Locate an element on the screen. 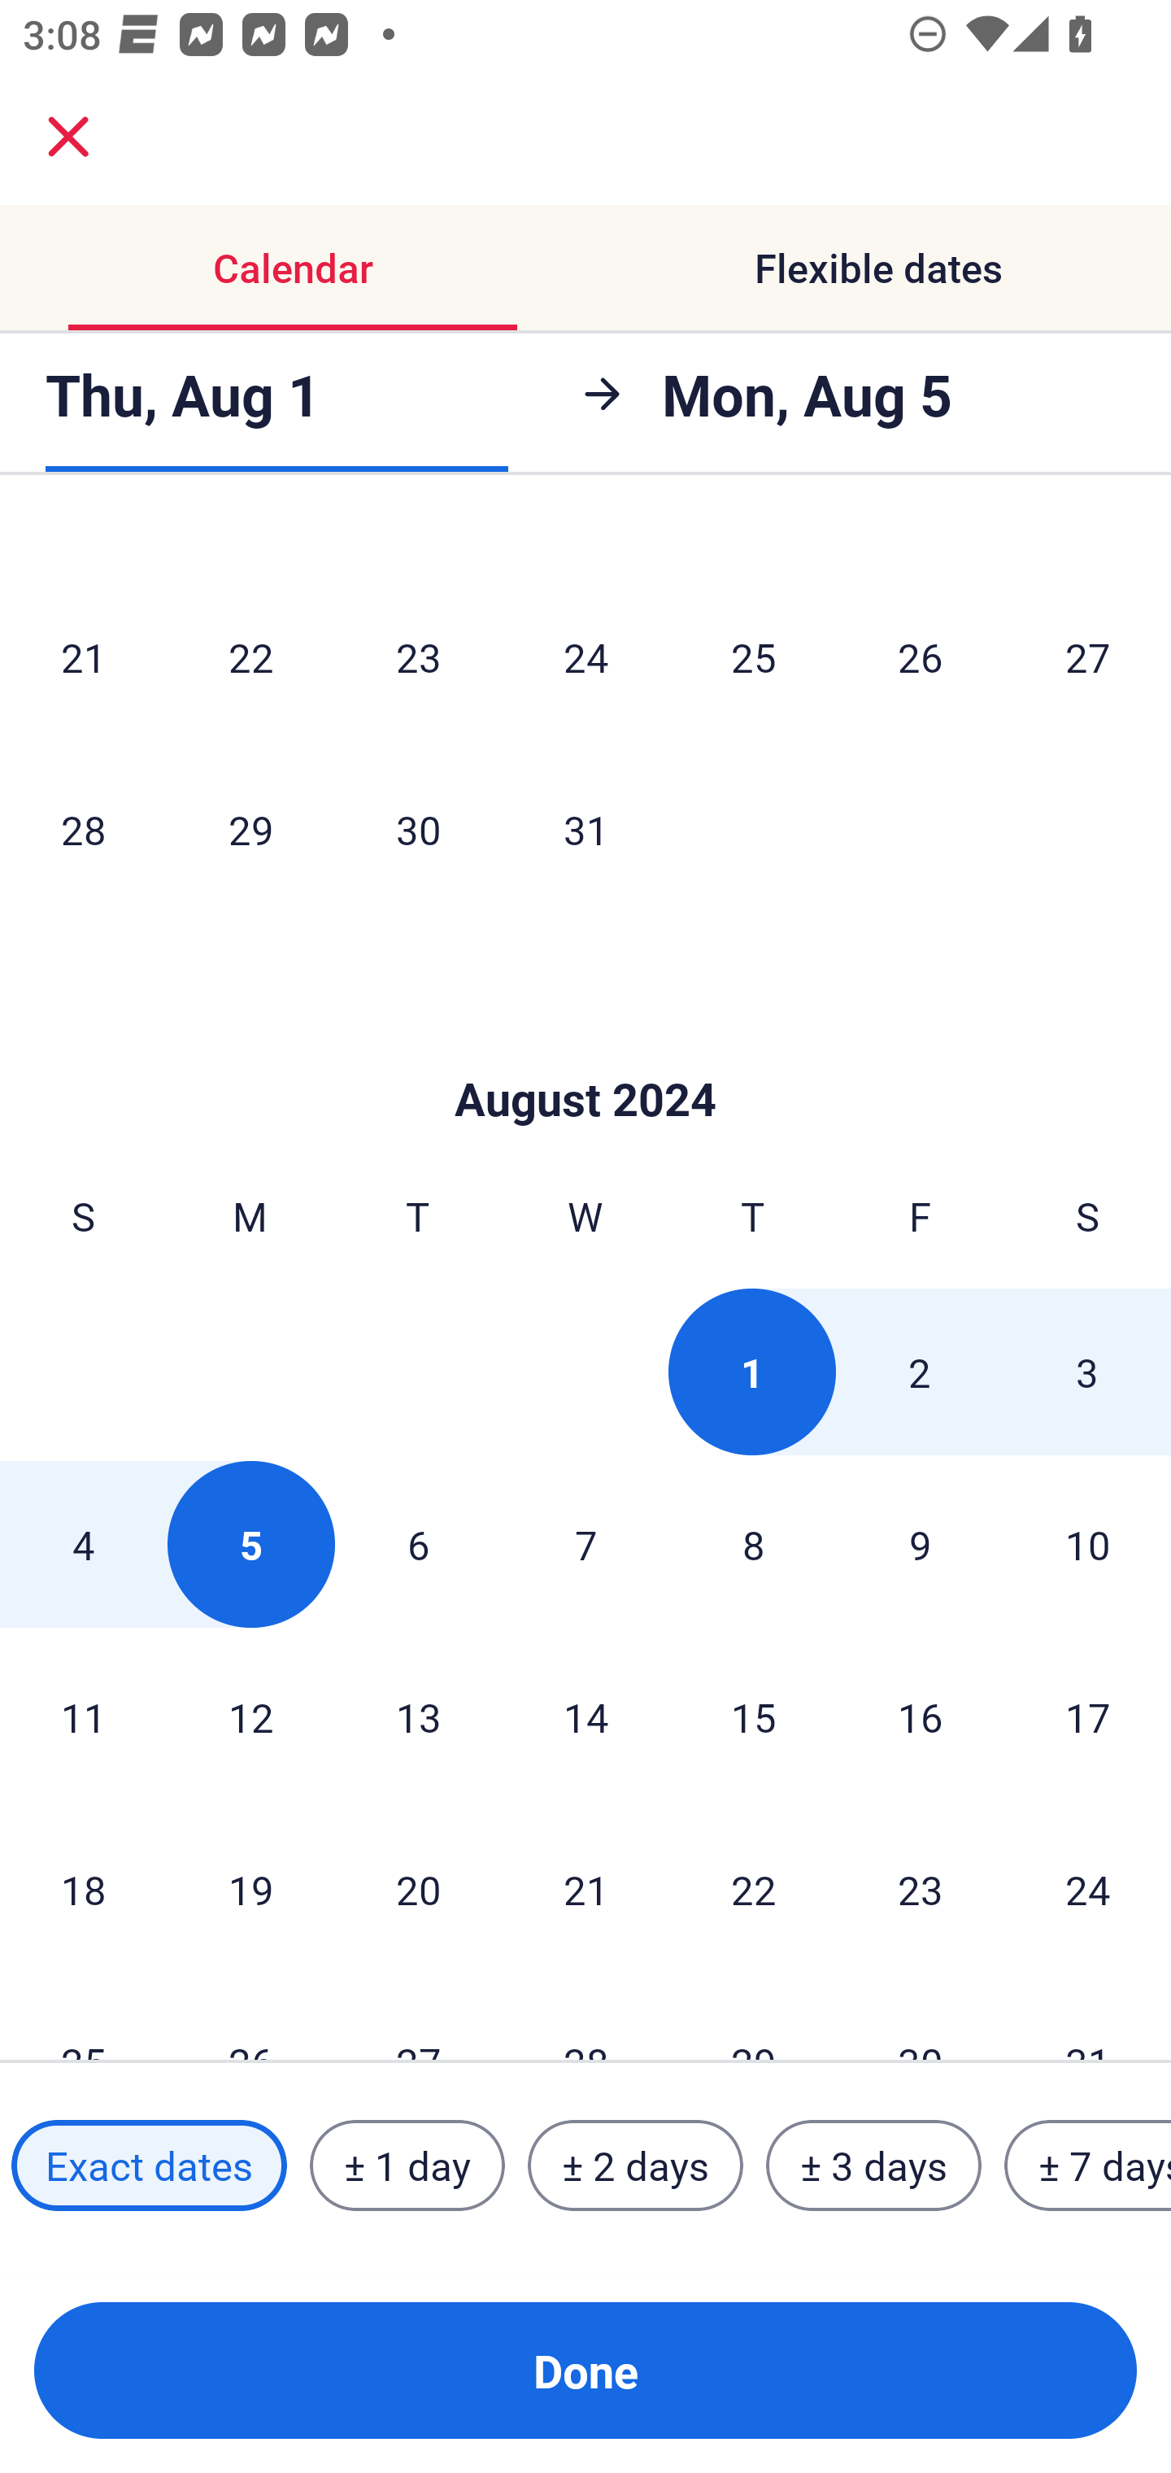 Image resolution: width=1171 pixels, height=2473 pixels. 6 Tuesday, August 6, 2024 is located at coordinates (418, 1544).